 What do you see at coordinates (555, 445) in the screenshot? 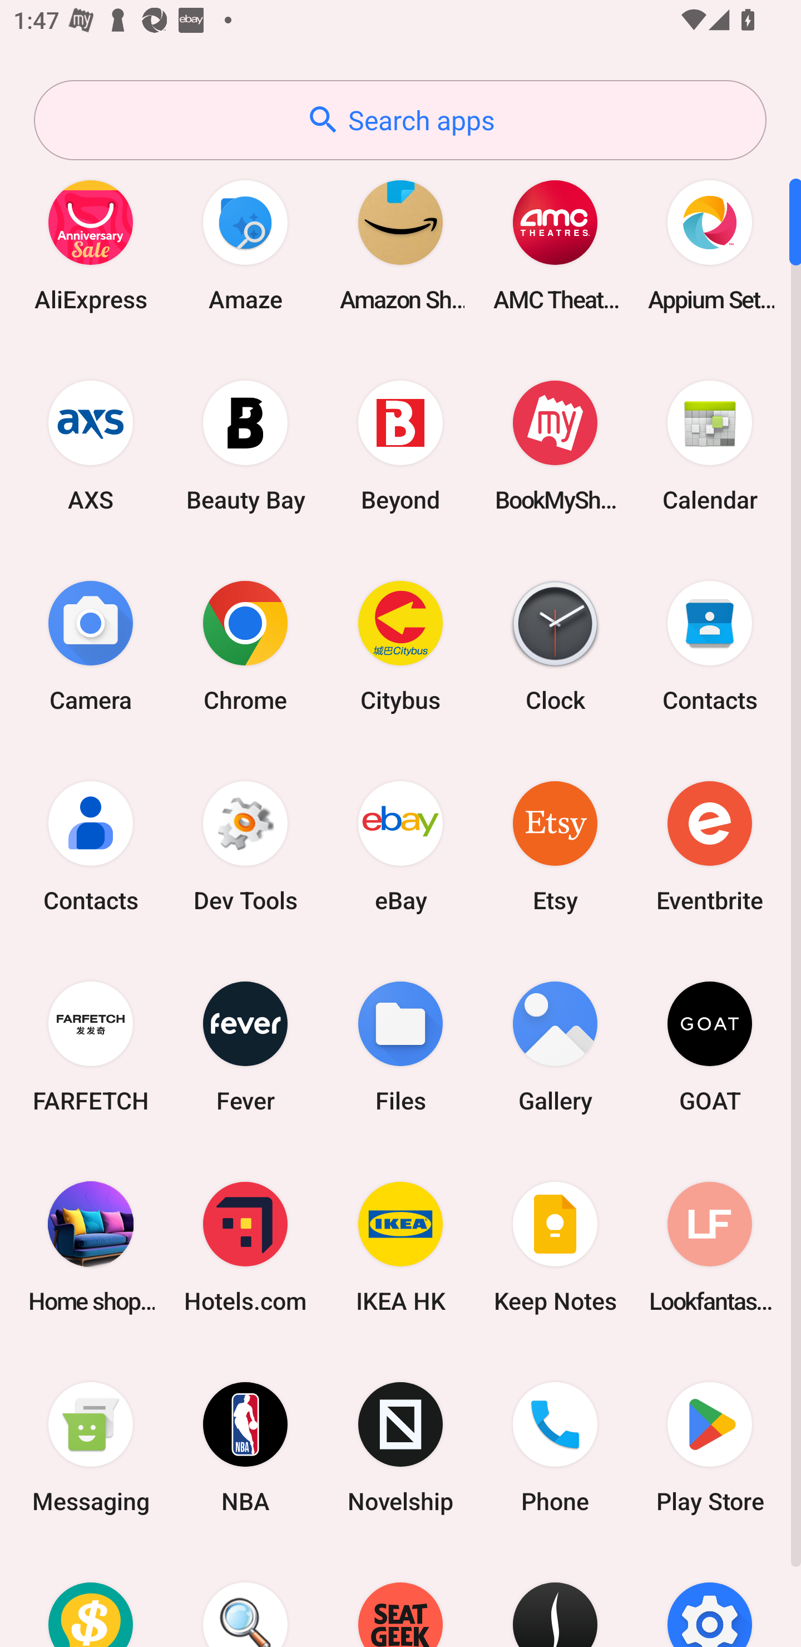
I see `BookMyShow` at bounding box center [555, 445].